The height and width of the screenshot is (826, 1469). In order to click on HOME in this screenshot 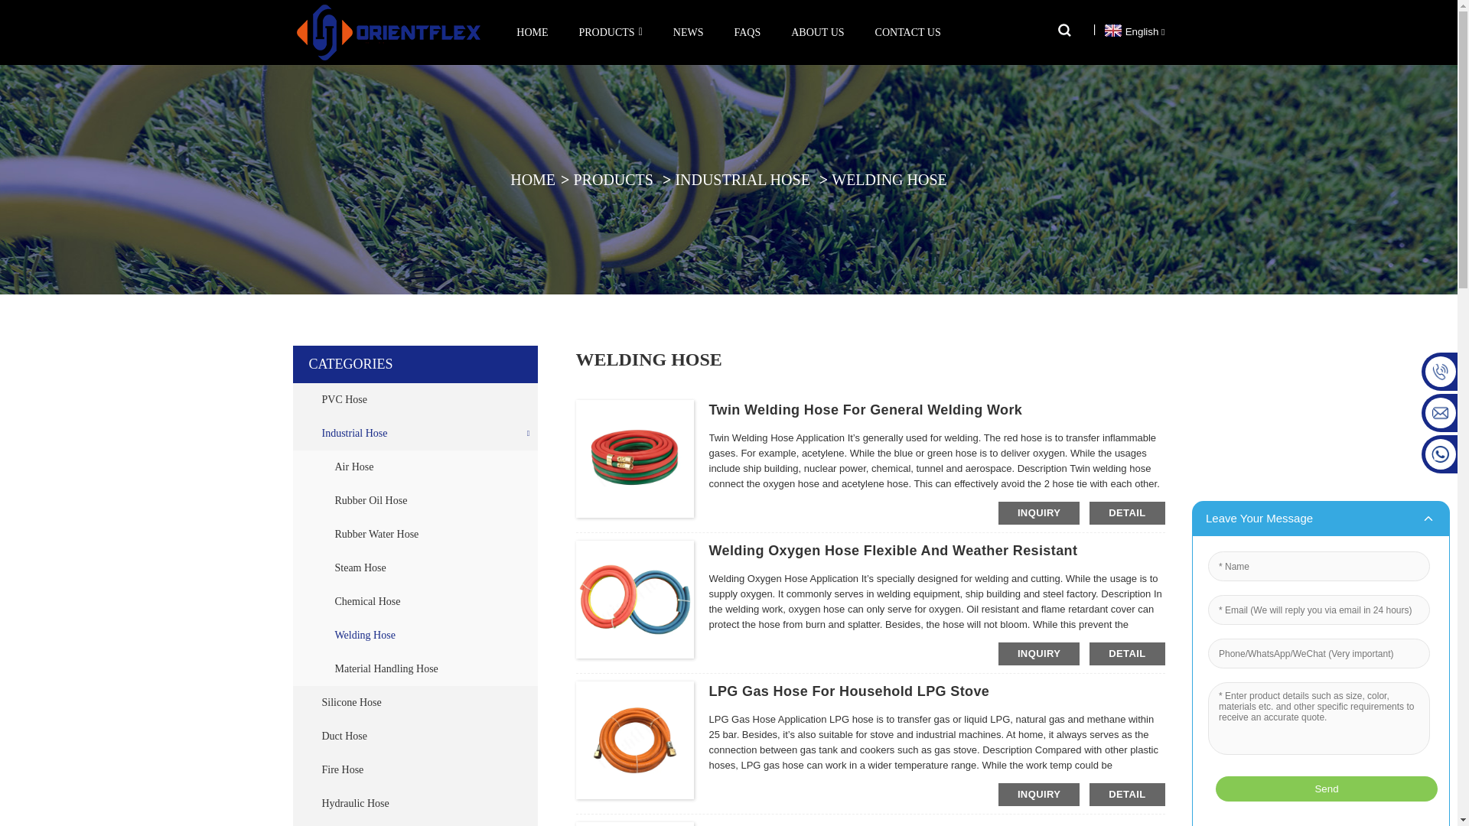, I will do `click(531, 32)`.